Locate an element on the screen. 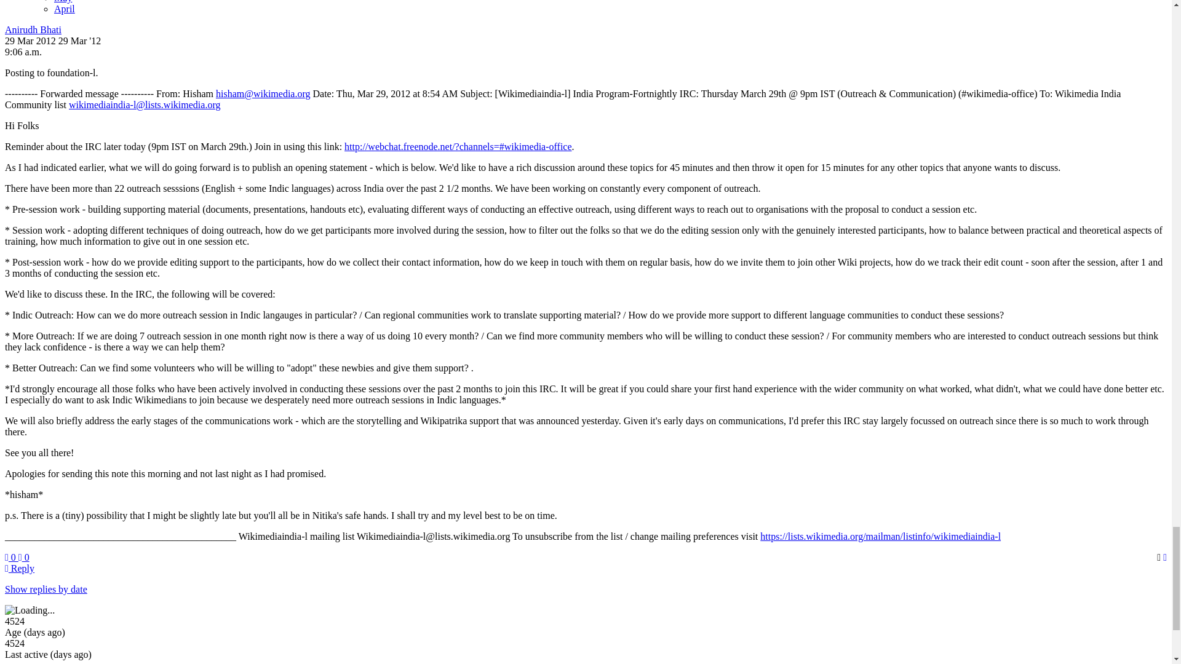 The width and height of the screenshot is (1181, 664). You must be logged-in to vote. is located at coordinates (24, 557).